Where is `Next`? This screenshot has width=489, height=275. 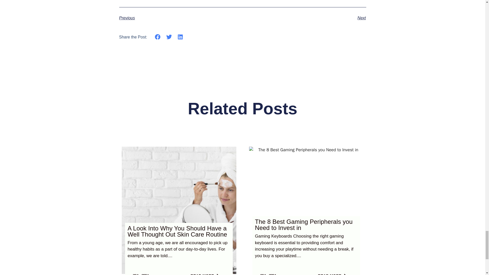 Next is located at coordinates (304, 18).